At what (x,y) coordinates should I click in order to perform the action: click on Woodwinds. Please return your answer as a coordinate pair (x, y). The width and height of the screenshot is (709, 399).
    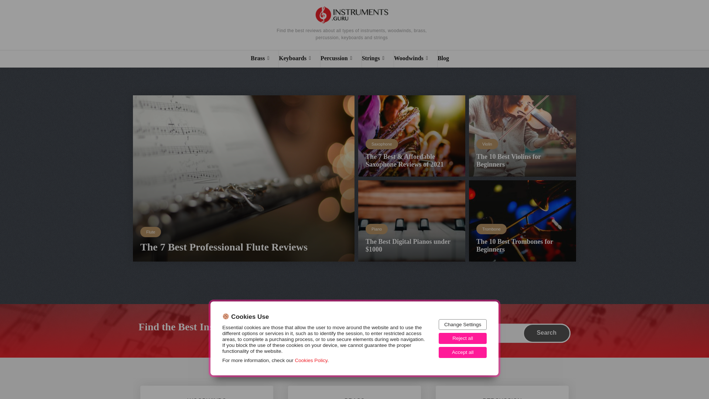
    Looking at the image, I should click on (416, 59).